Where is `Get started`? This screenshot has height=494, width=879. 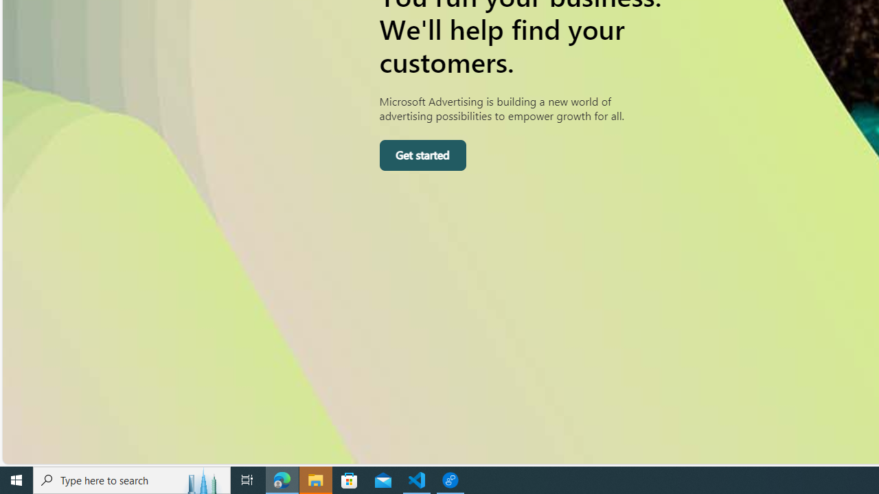
Get started is located at coordinates (422, 155).